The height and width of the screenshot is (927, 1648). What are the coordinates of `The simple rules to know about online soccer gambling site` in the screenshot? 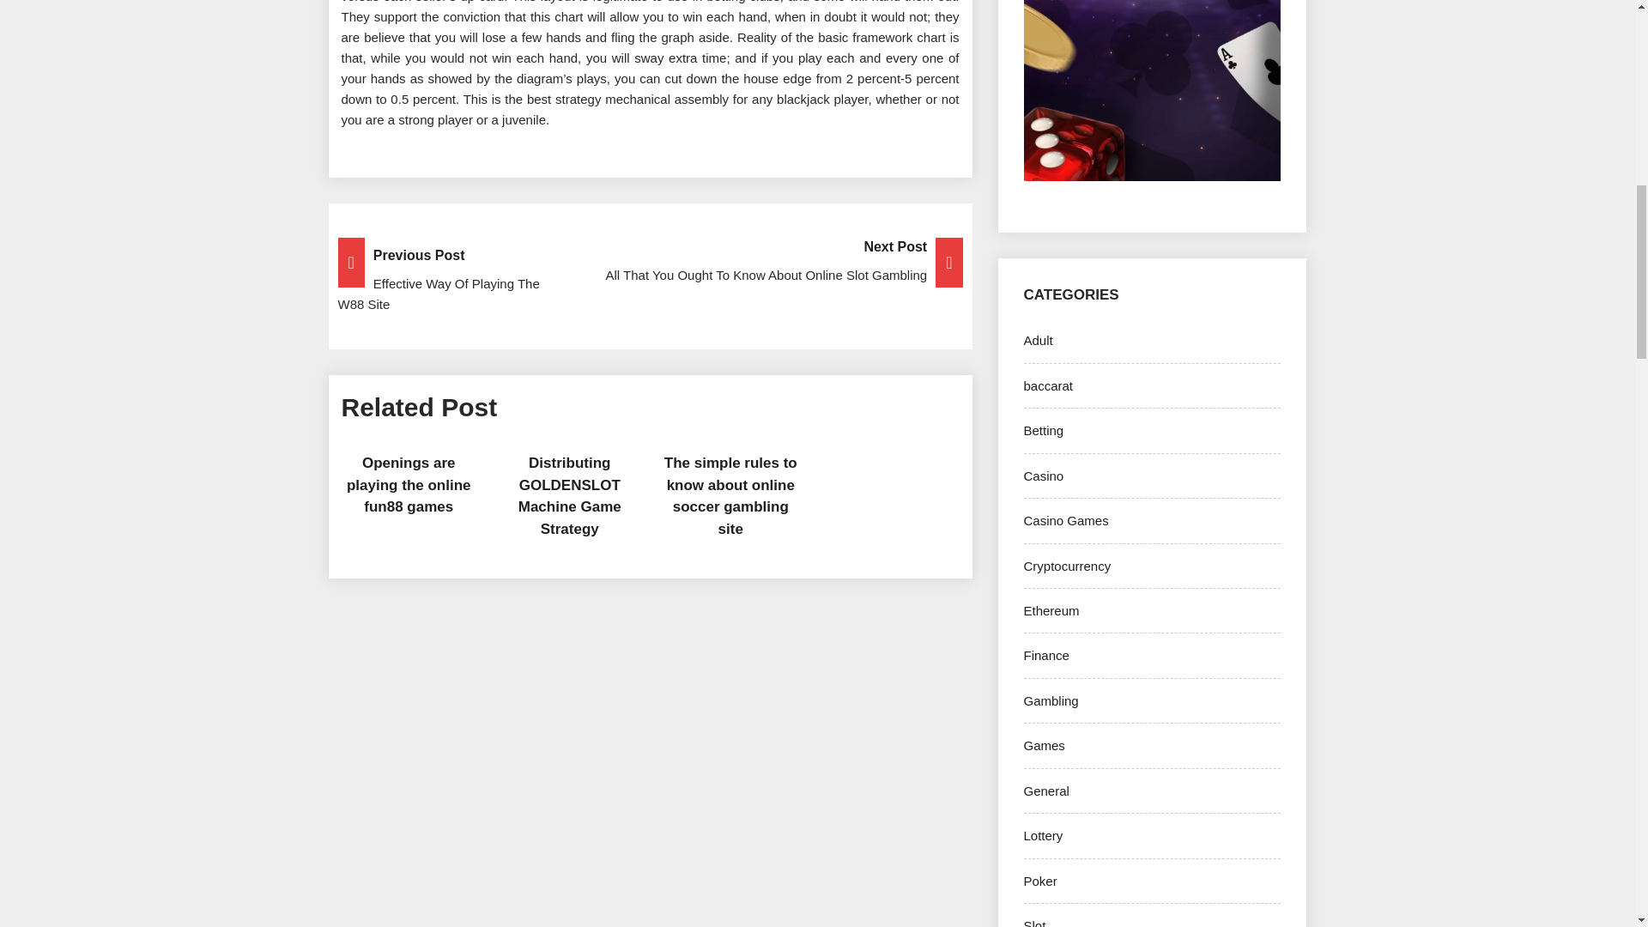 It's located at (730, 496).